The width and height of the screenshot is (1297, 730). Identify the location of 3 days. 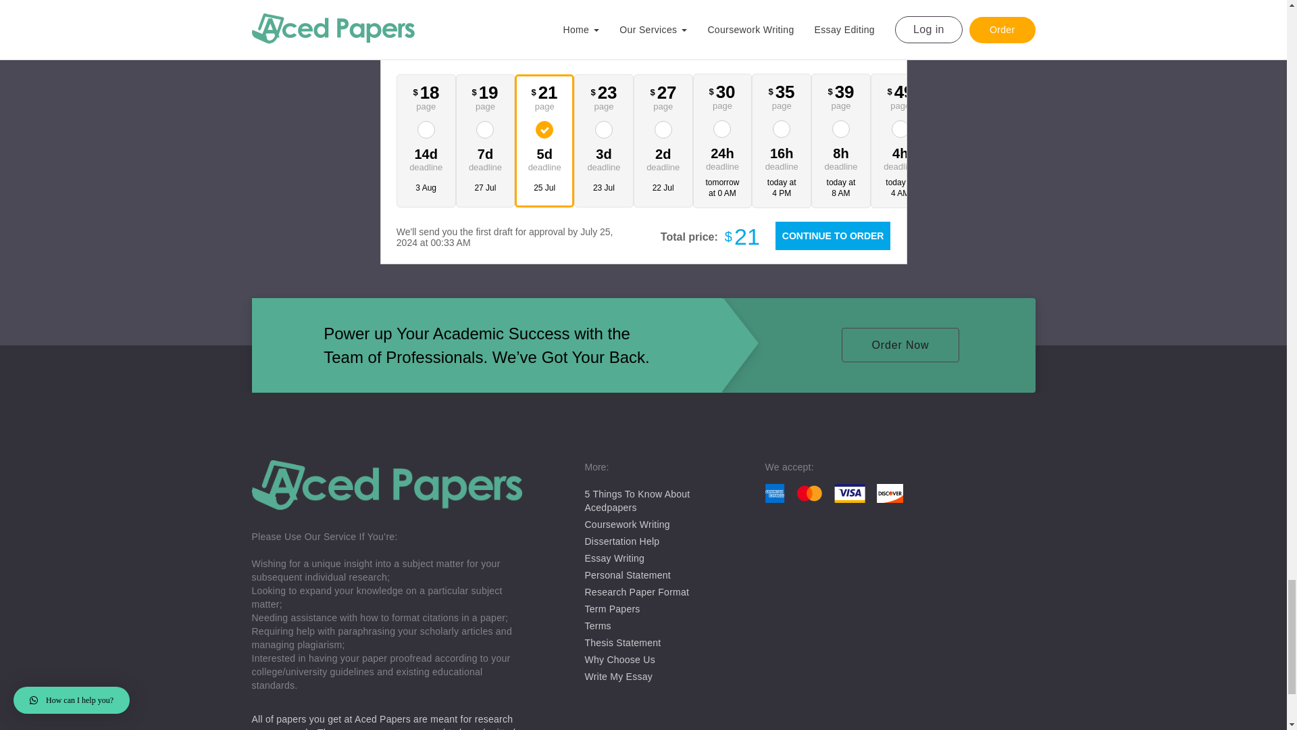
(604, 158).